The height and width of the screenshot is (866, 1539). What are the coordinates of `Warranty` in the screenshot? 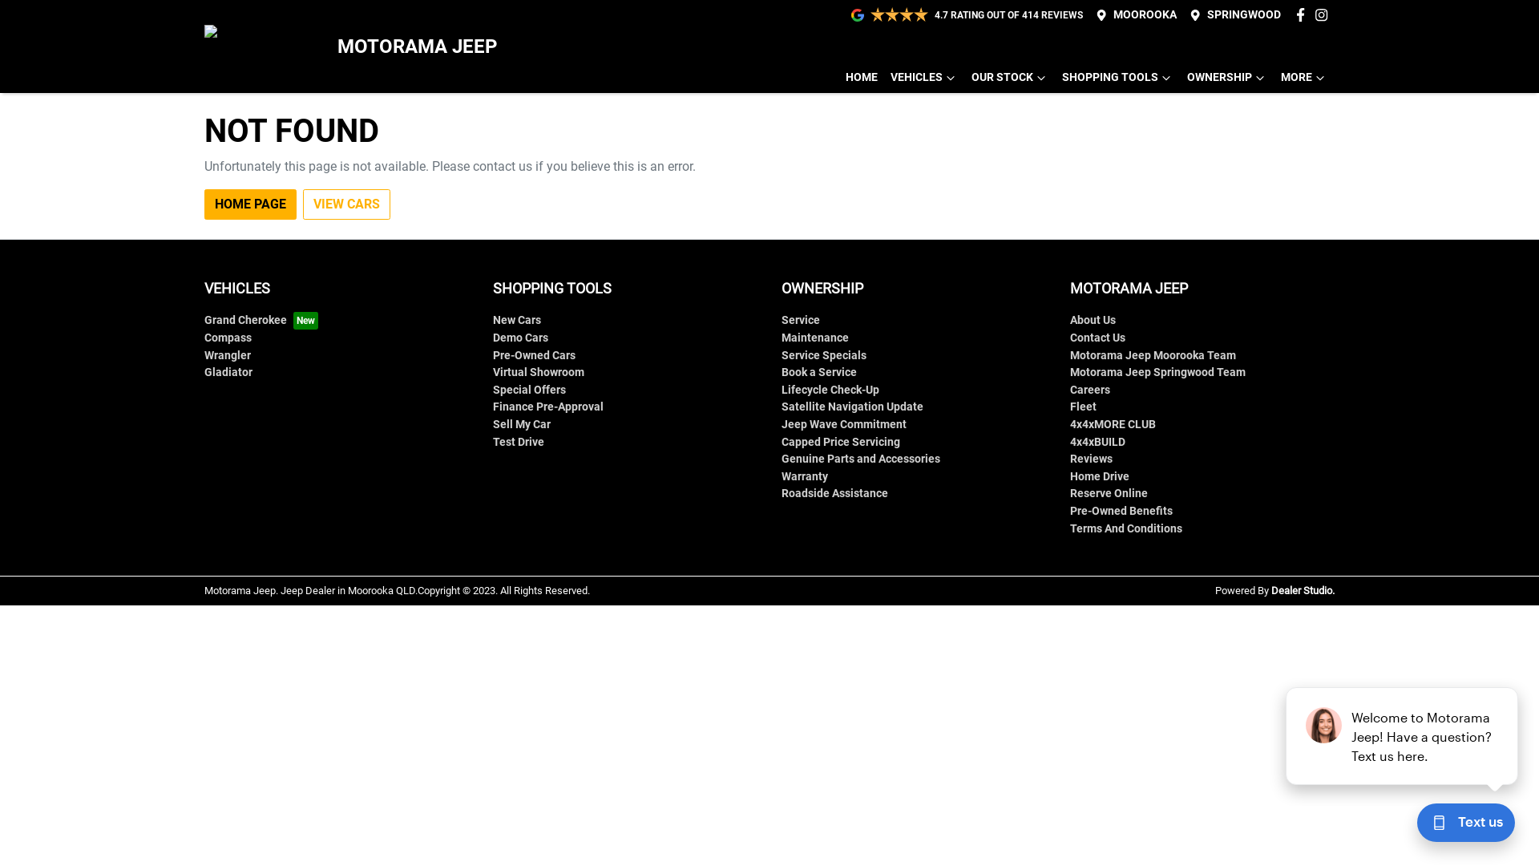 It's located at (805, 476).